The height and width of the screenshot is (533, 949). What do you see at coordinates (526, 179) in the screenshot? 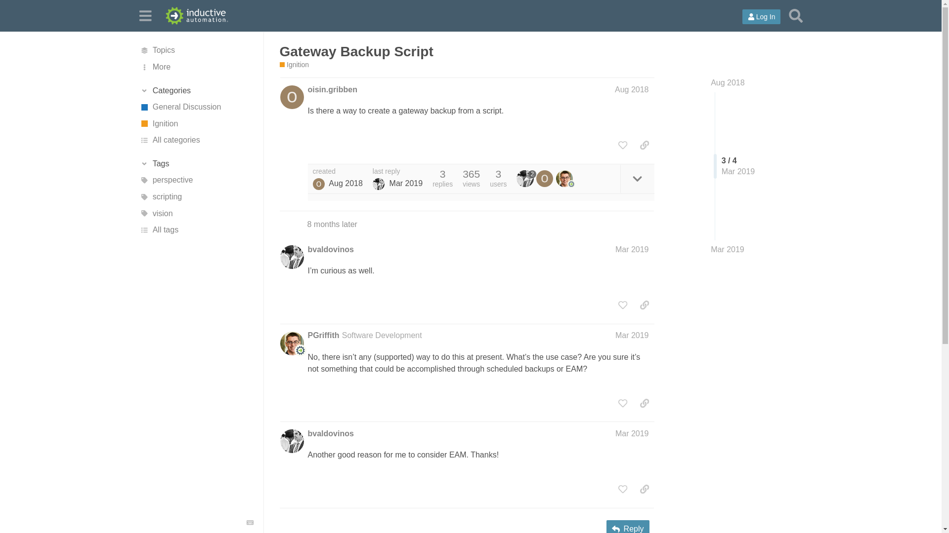
I see `2` at bounding box center [526, 179].